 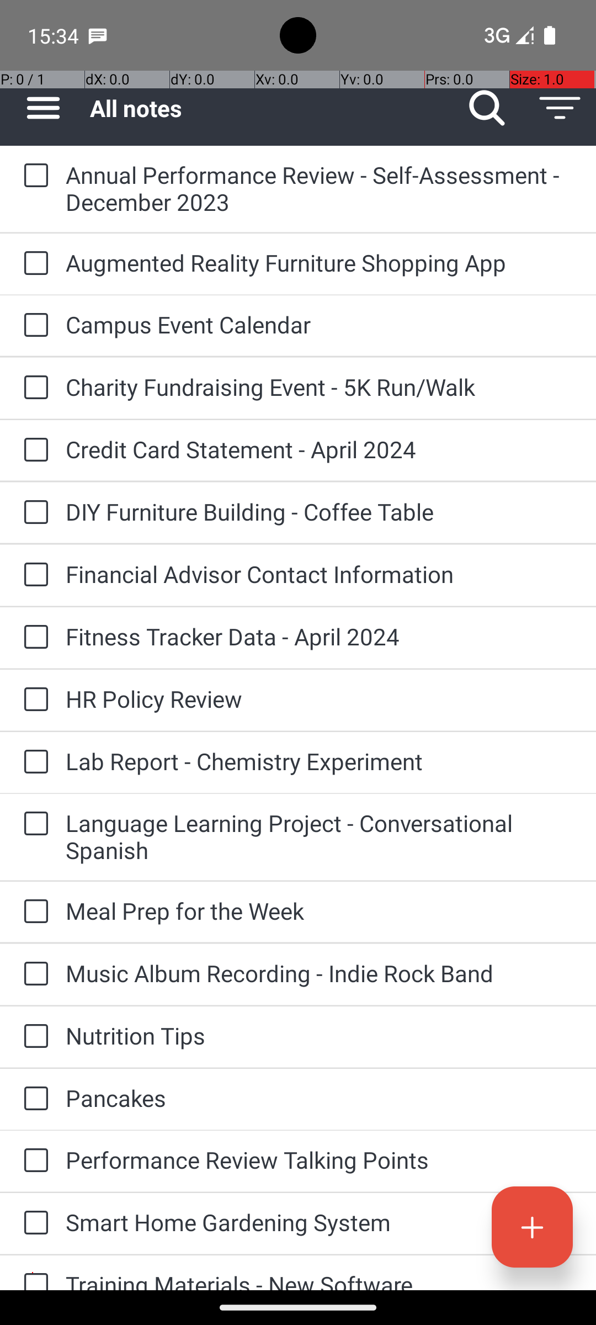 I want to click on to-do: Performance Review Talking Points, so click(x=33, y=1161).